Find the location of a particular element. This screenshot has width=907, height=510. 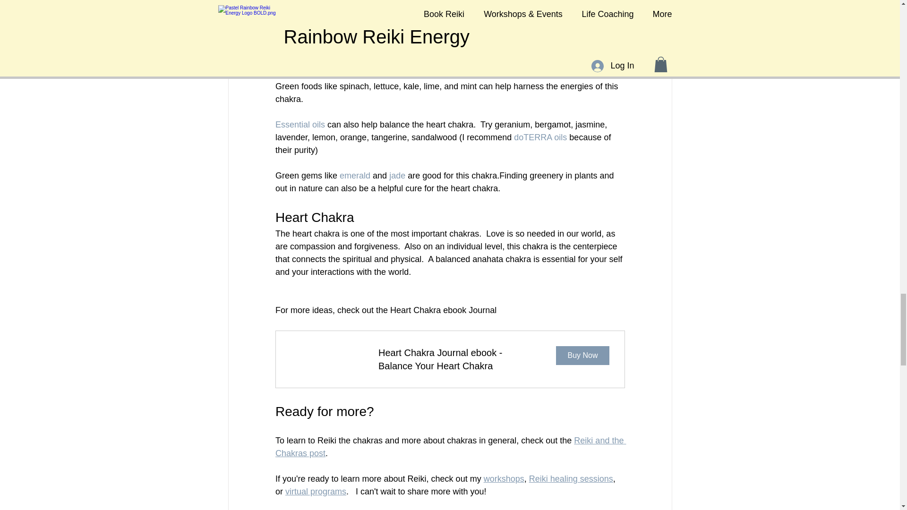

Essential oils is located at coordinates (299, 125).